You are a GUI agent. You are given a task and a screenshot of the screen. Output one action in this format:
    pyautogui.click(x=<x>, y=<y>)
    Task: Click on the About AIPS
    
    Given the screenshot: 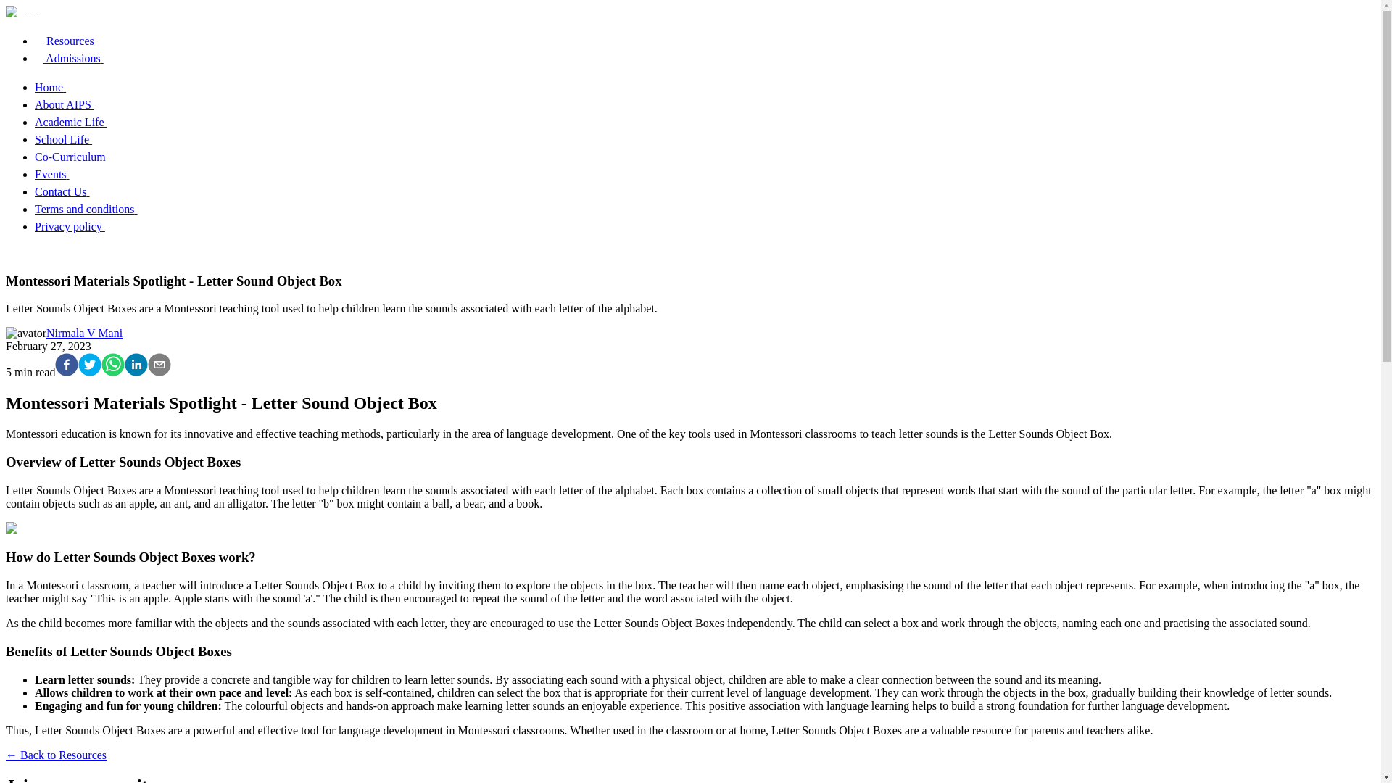 What is the action you would take?
    pyautogui.click(x=71, y=104)
    